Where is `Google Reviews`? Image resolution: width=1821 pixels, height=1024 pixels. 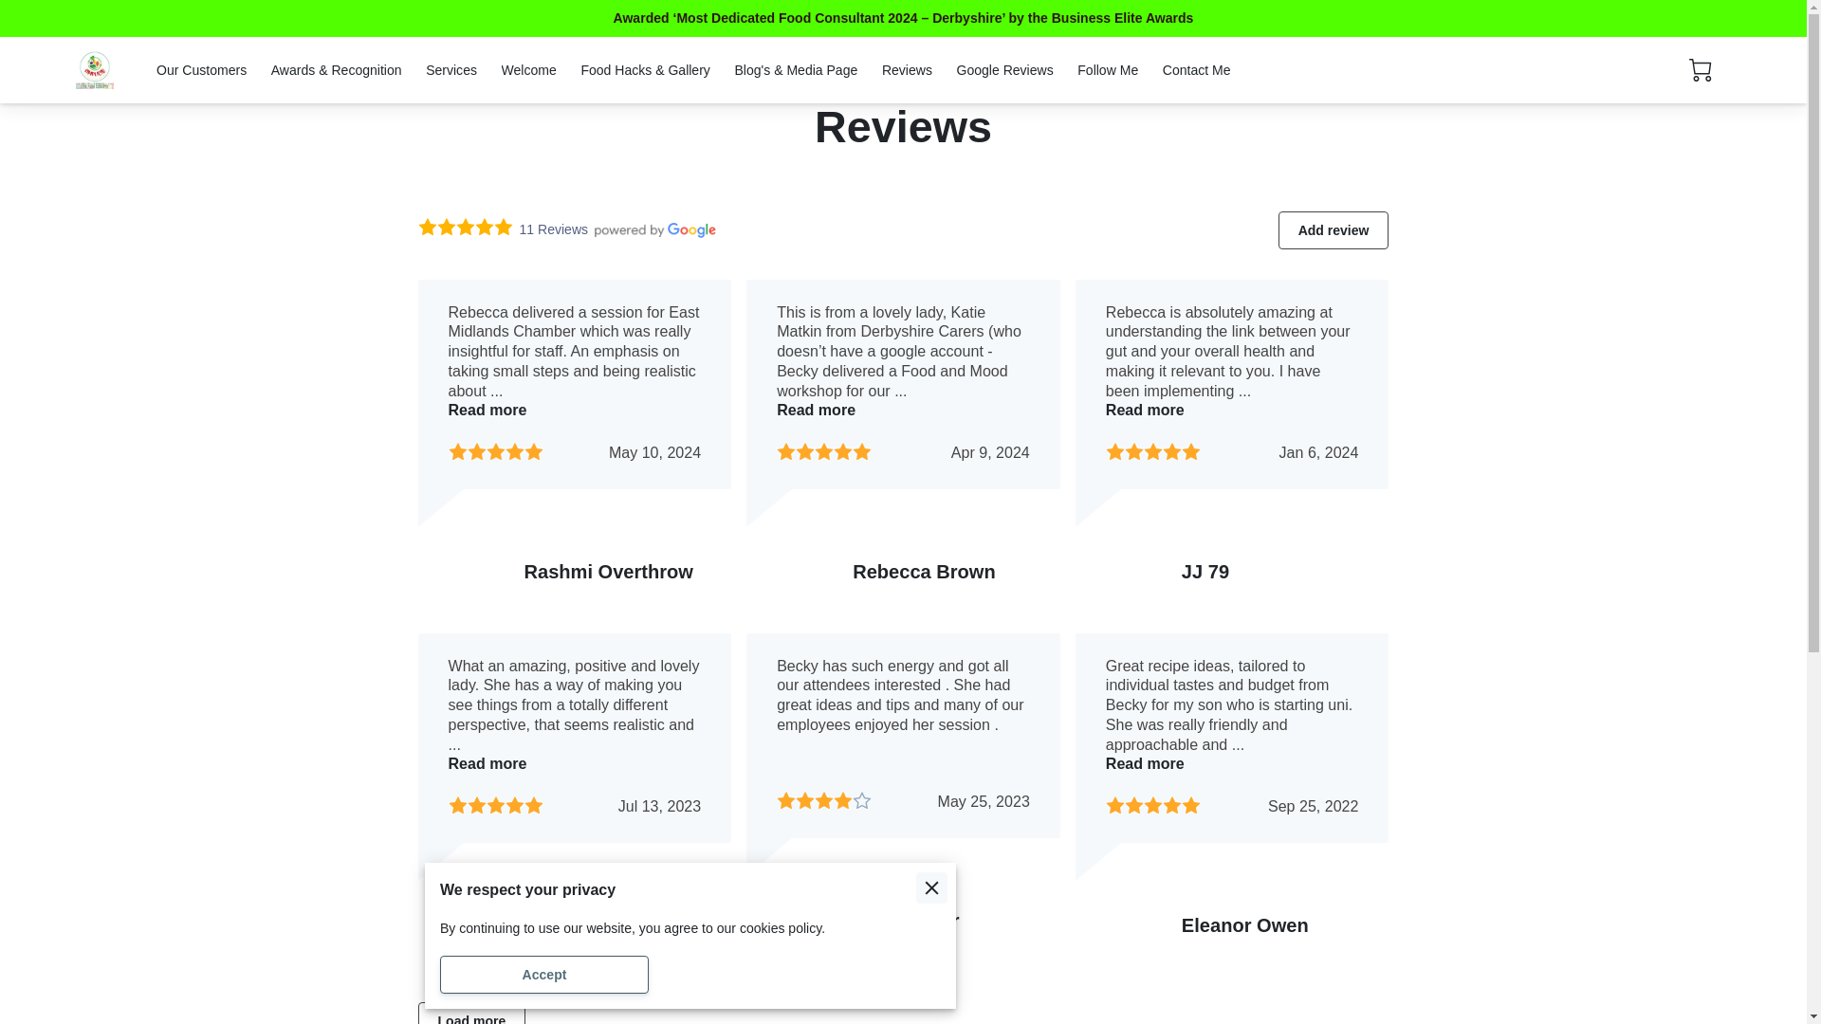 Google Reviews is located at coordinates (1003, 70).